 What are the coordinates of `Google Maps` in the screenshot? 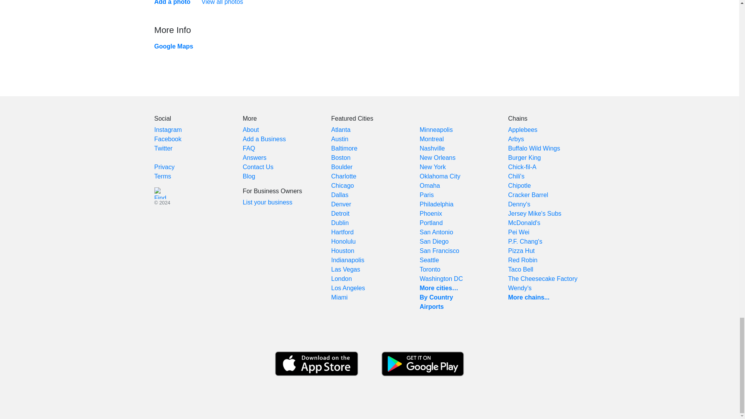 It's located at (173, 47).